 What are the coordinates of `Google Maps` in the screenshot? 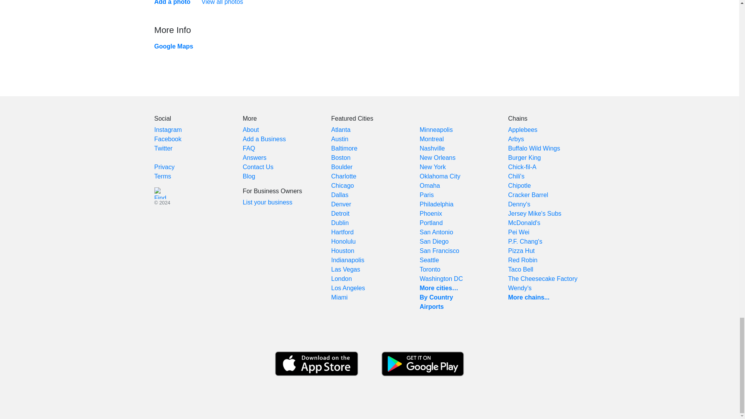 It's located at (173, 47).